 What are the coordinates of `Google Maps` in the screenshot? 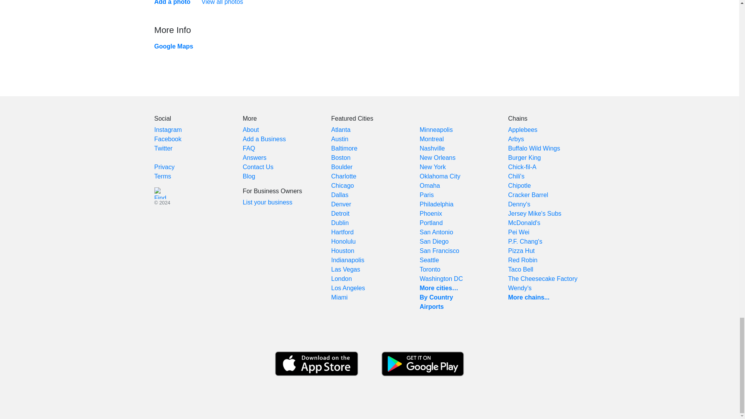 It's located at (173, 47).